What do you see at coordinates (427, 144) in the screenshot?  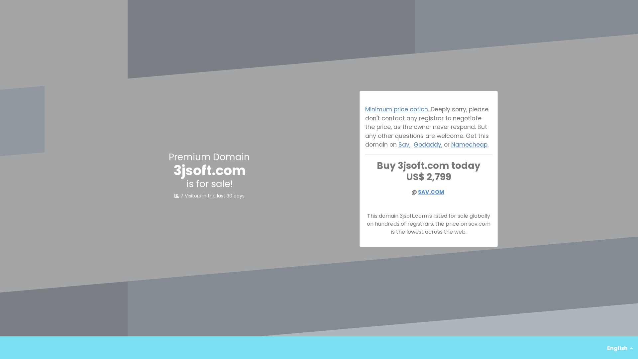 I see `Godaddy` at bounding box center [427, 144].